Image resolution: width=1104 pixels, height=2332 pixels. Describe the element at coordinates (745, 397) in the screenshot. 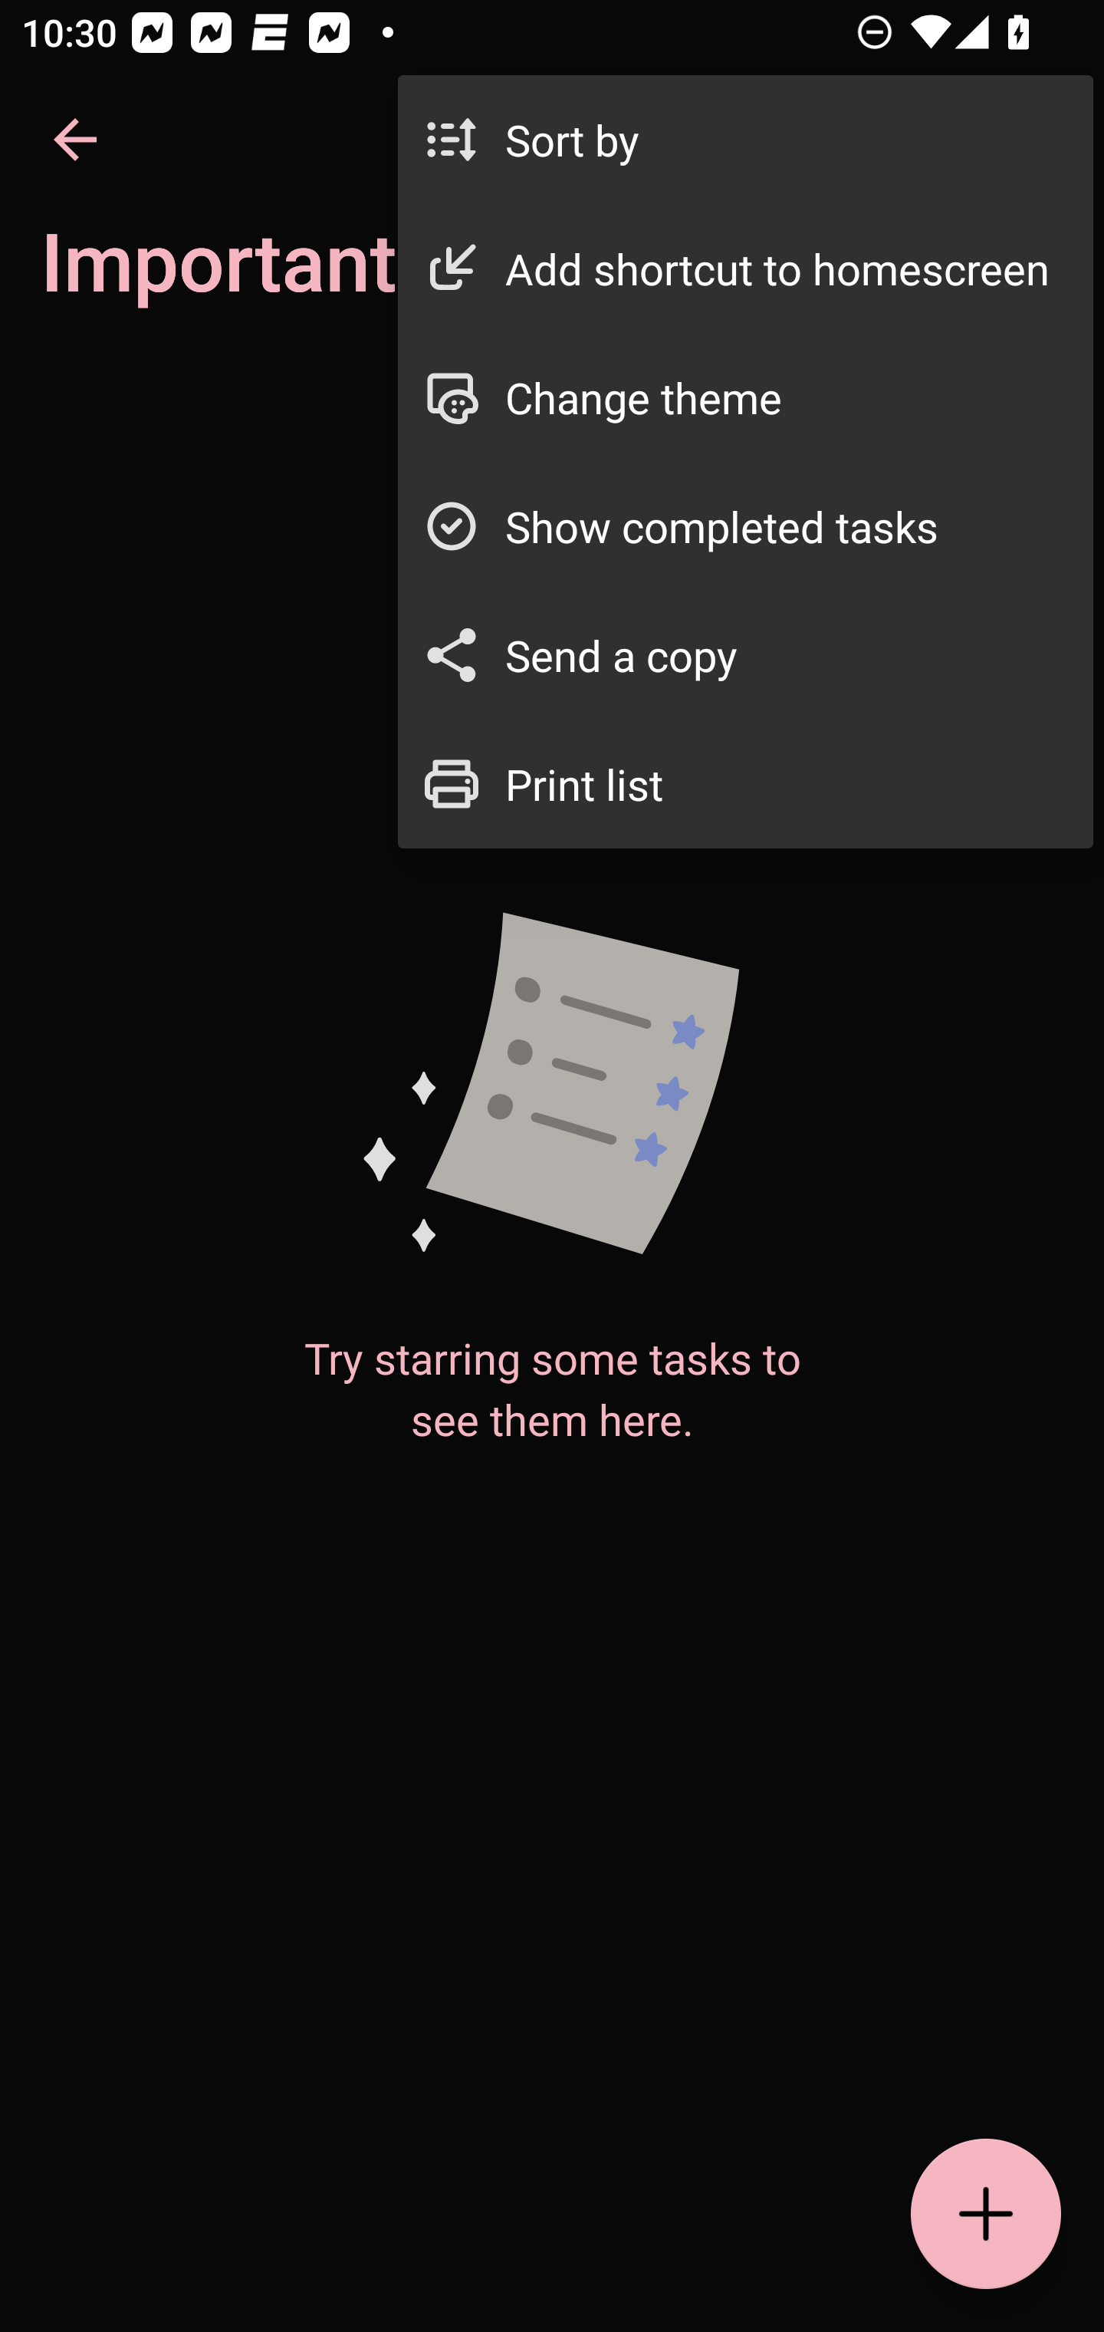

I see `Change theme3 in 6 Change theme` at that location.